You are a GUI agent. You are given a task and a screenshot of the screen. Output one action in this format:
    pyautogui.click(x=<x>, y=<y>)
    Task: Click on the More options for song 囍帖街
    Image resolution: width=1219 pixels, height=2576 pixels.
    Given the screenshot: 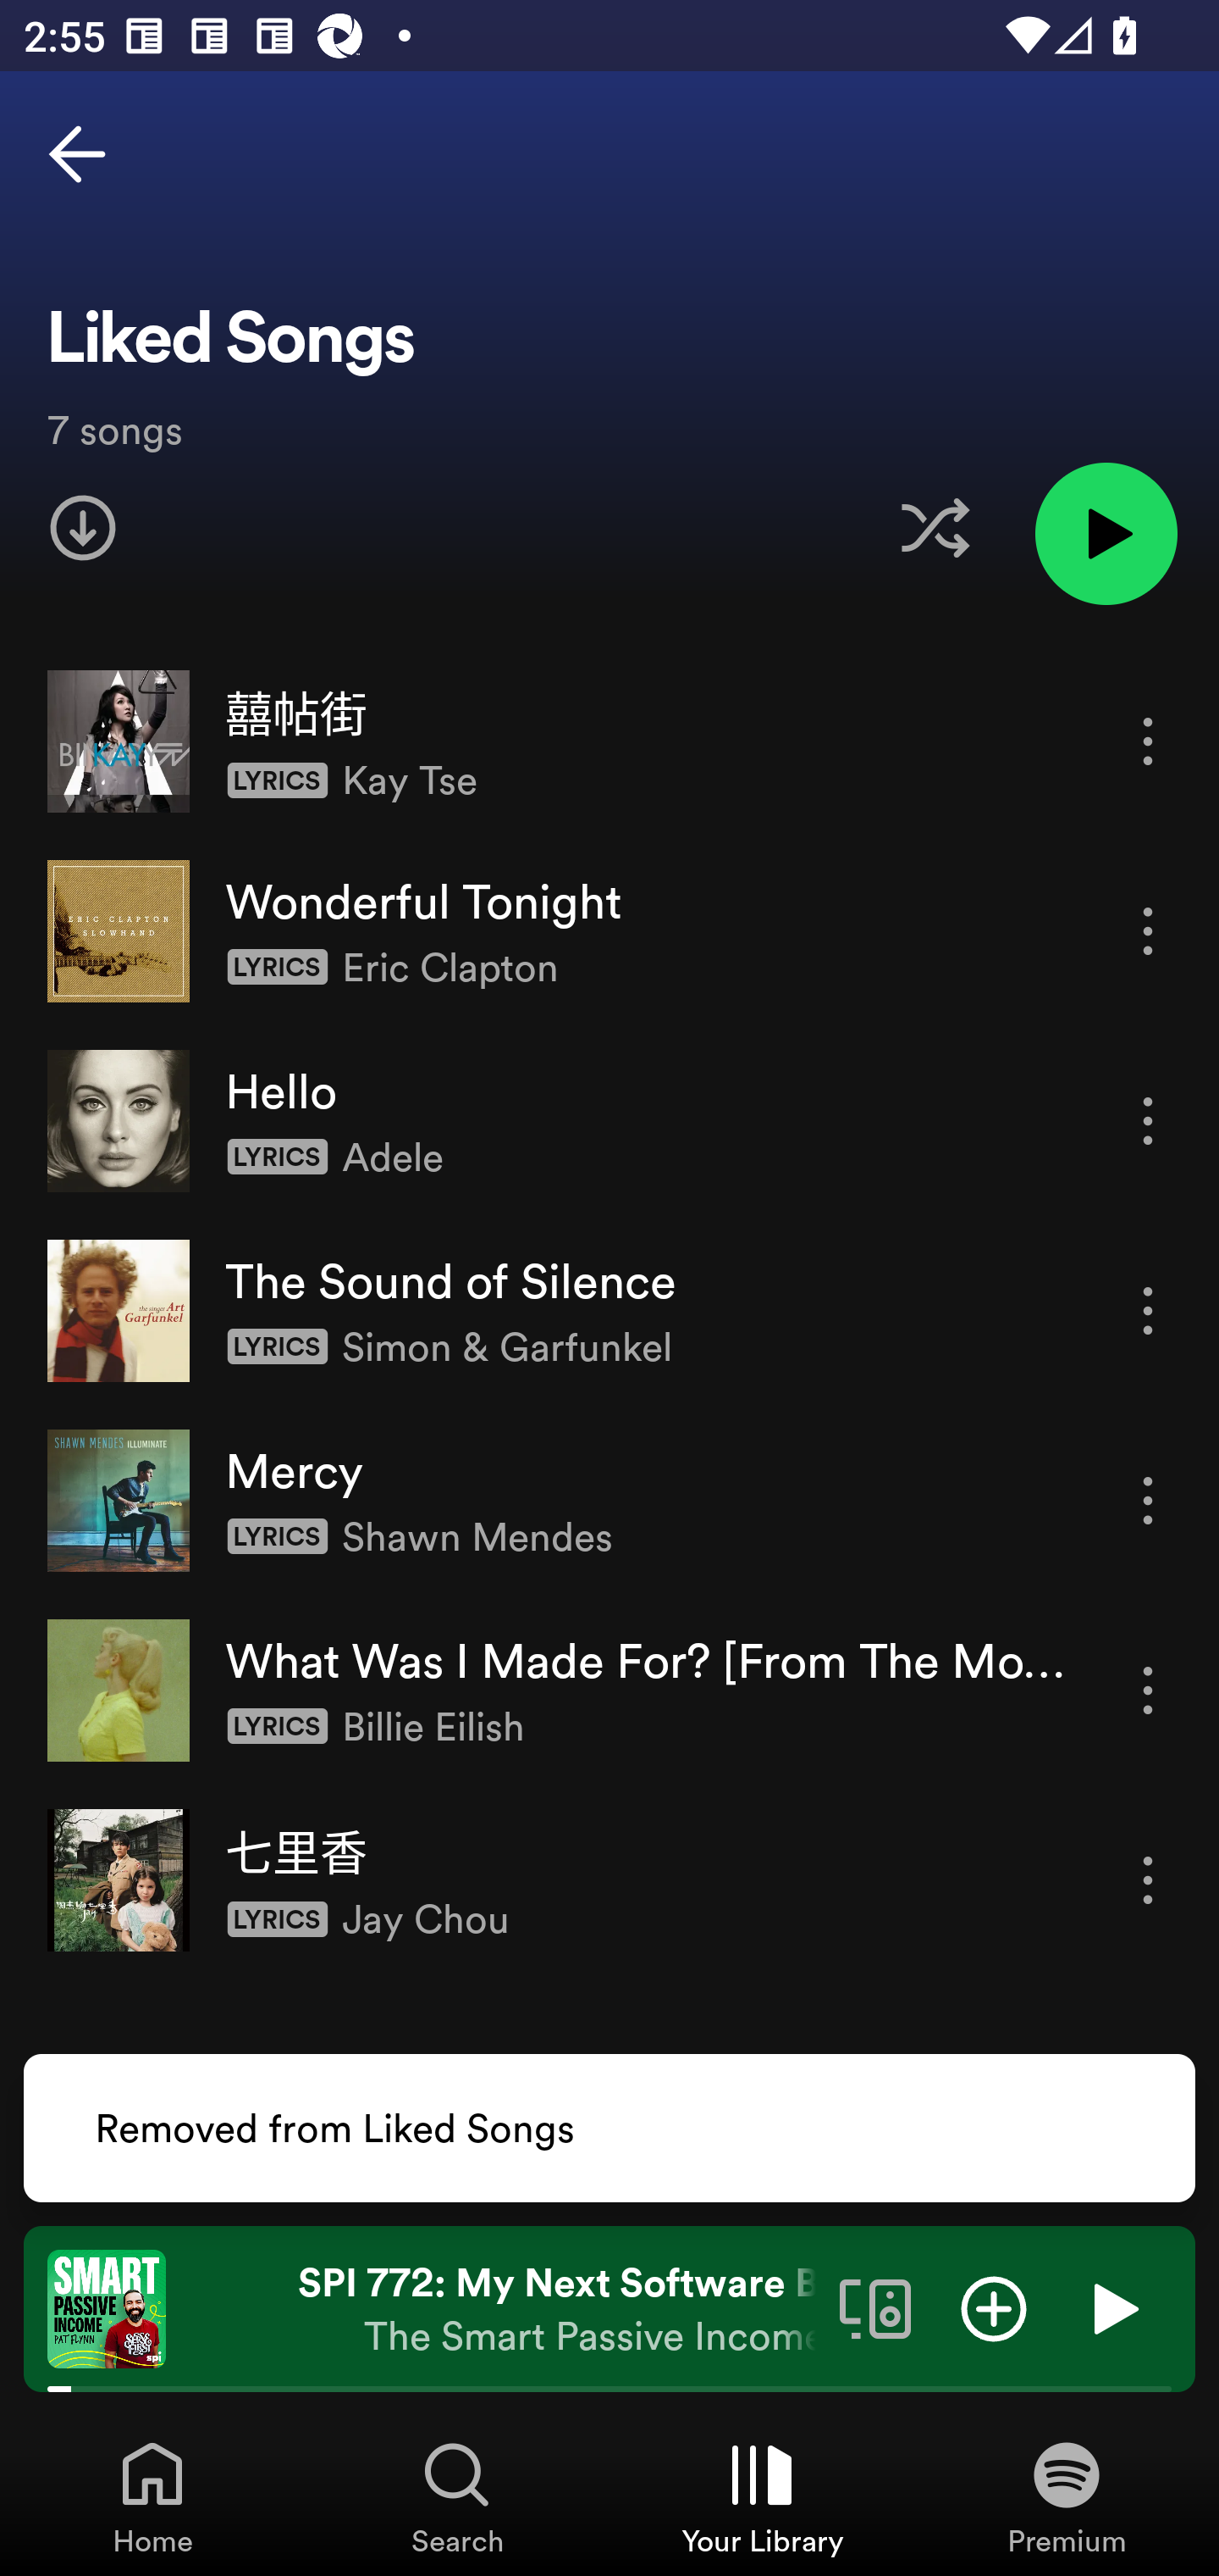 What is the action you would take?
    pyautogui.click(x=1148, y=741)
    